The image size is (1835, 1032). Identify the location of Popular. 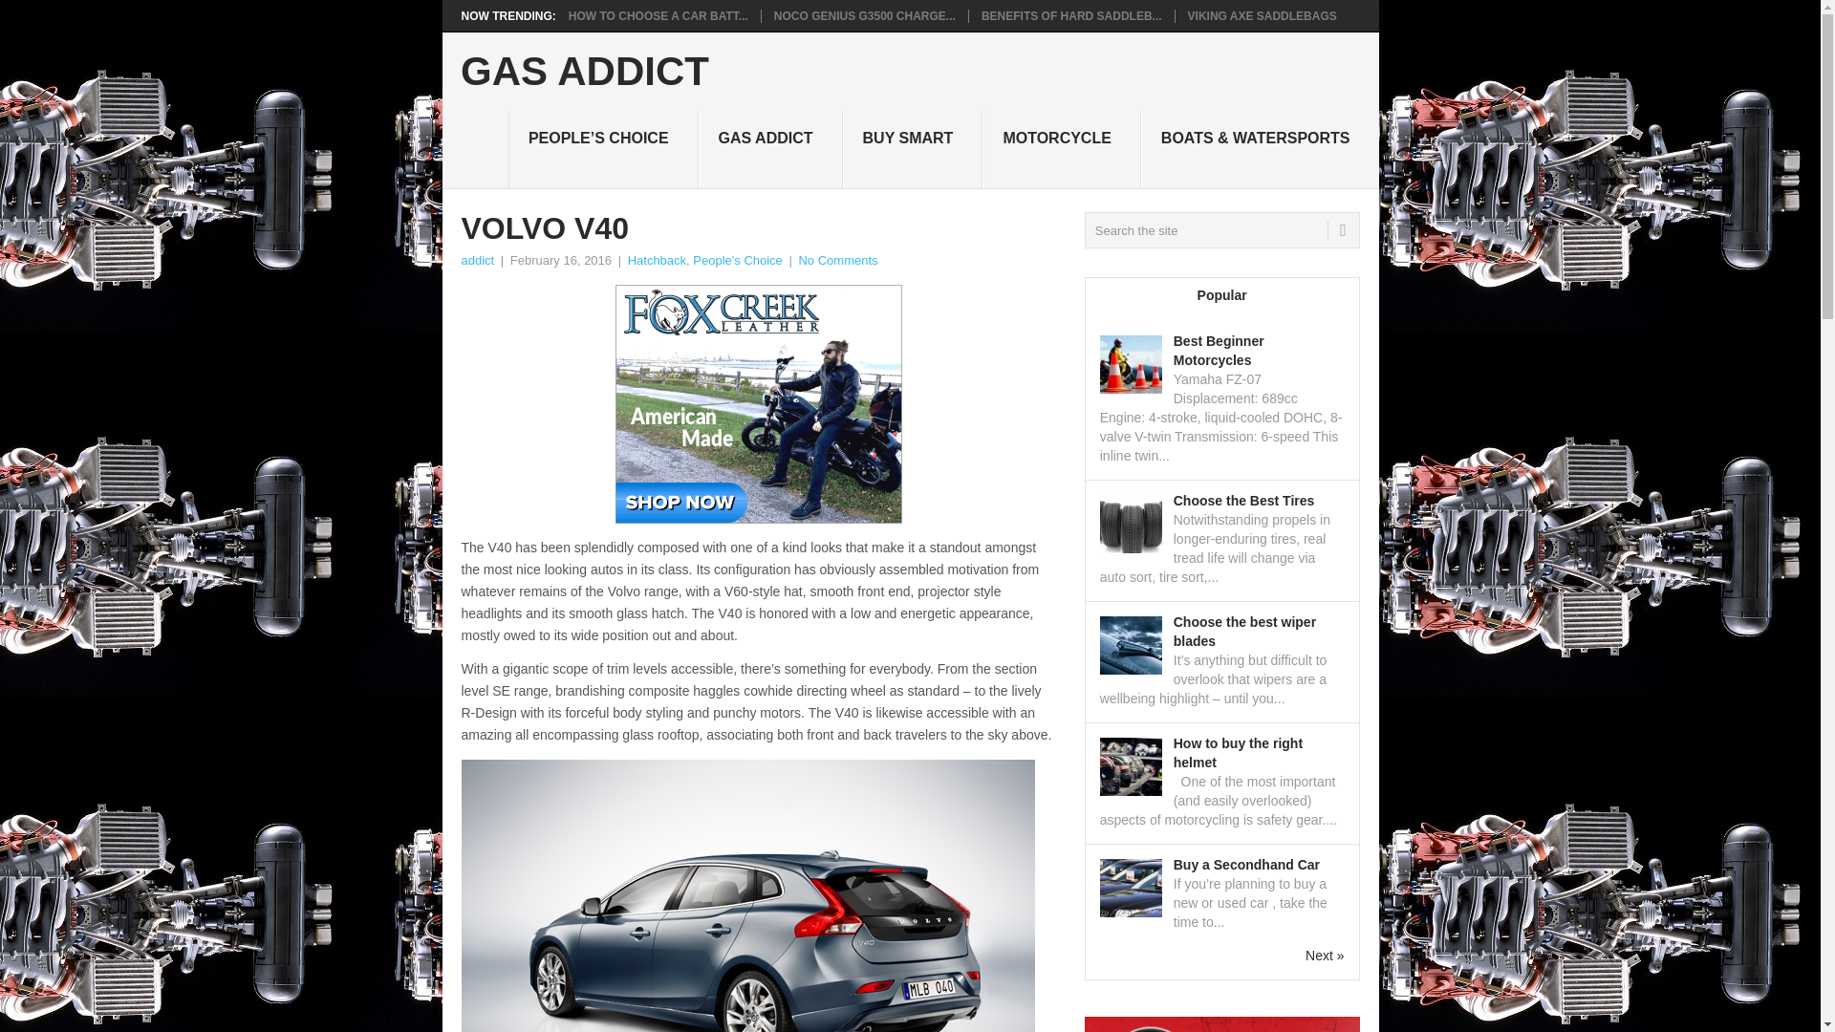
(1222, 296).